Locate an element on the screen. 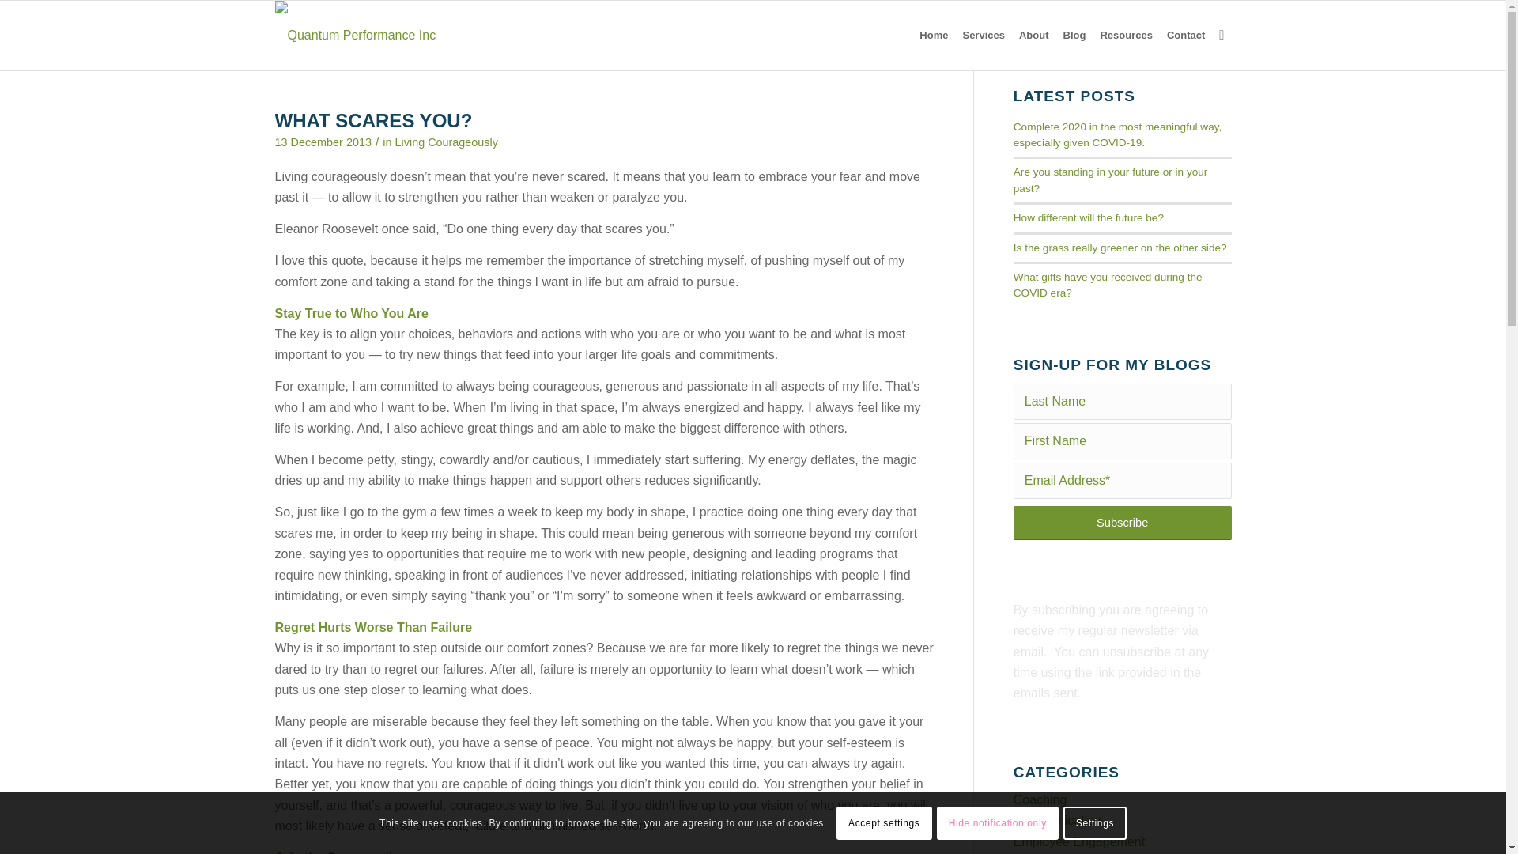 This screenshot has width=1518, height=854. Are you standing in your future or in your past? is located at coordinates (1111, 179).